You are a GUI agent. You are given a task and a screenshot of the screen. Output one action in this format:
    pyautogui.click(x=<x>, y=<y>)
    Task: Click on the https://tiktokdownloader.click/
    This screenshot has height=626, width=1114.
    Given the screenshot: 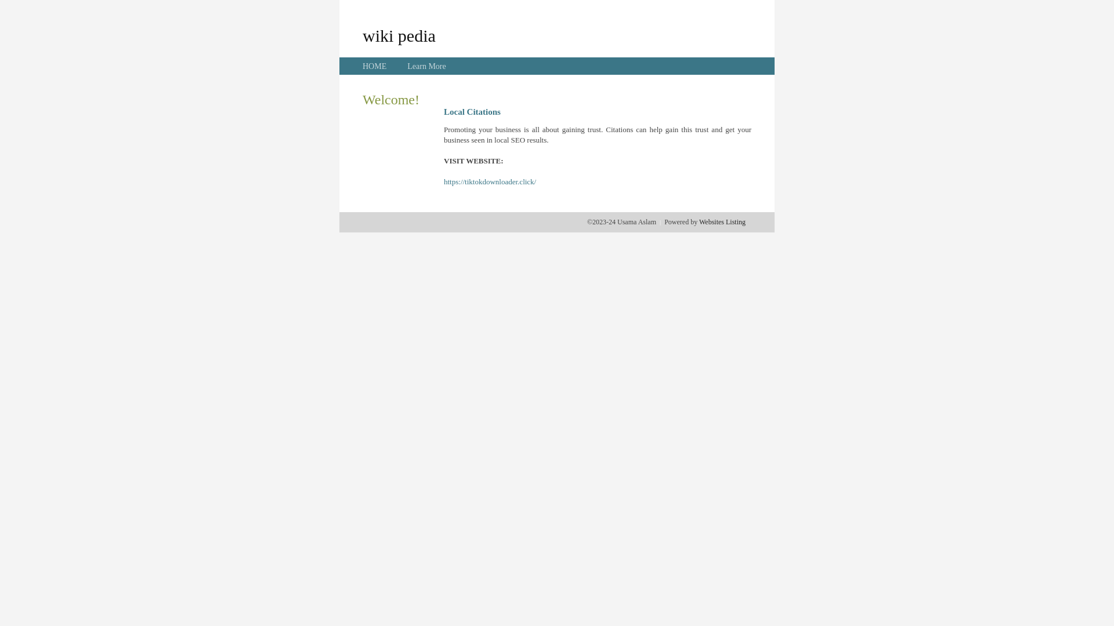 What is the action you would take?
    pyautogui.click(x=490, y=182)
    